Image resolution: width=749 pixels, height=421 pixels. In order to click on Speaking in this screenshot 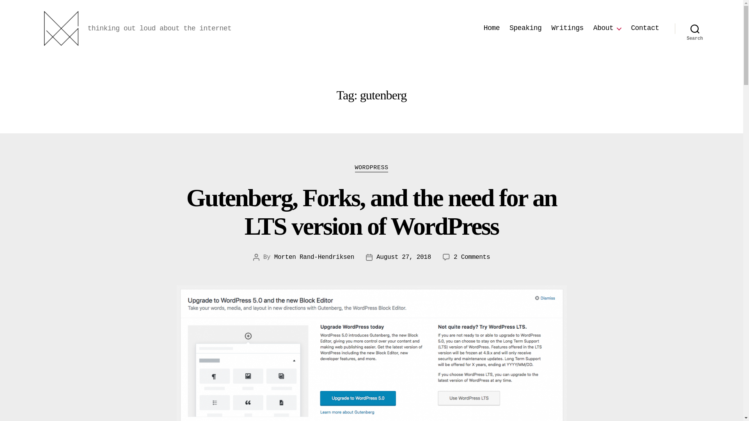, I will do `click(525, 28)`.